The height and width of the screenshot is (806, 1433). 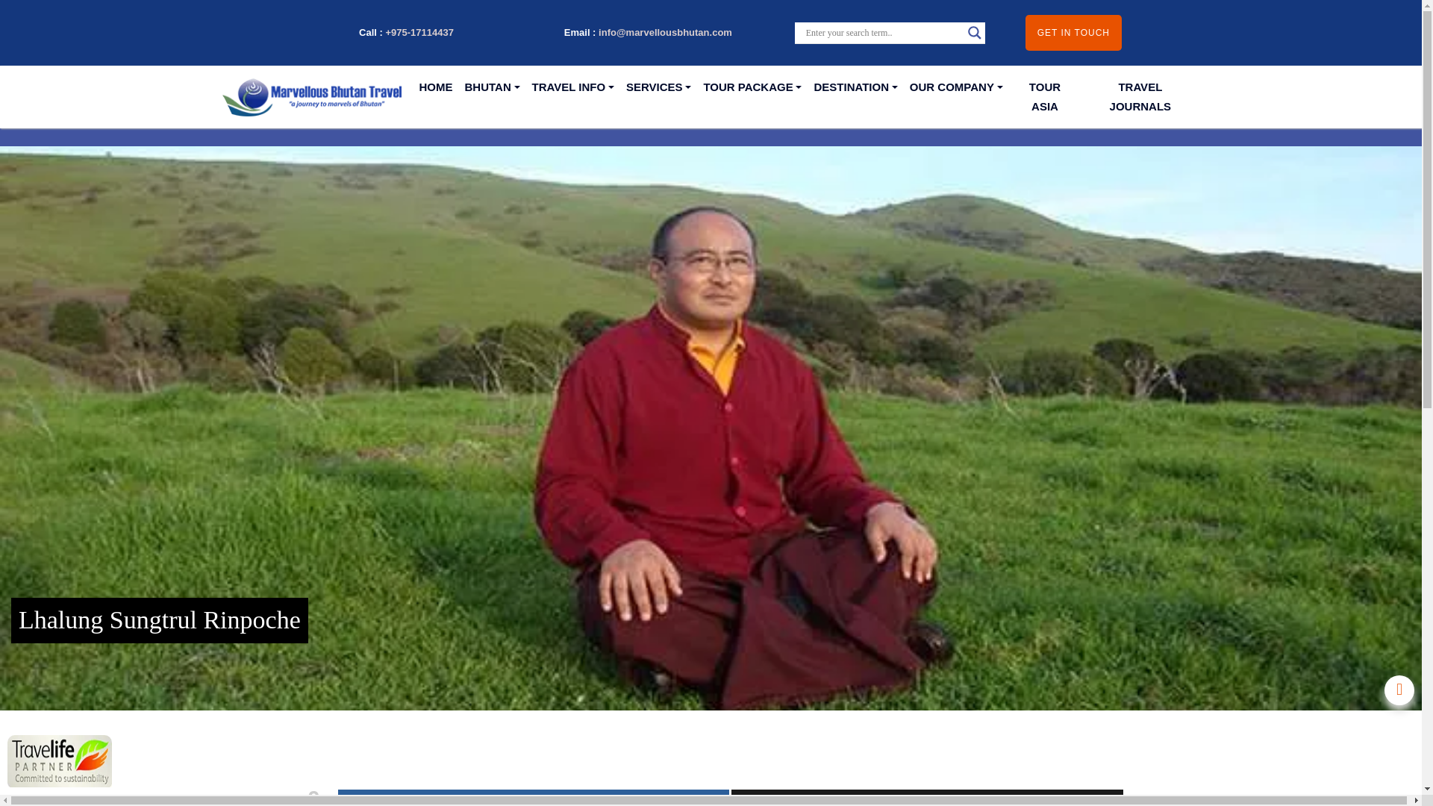 I want to click on Bhutan, so click(x=492, y=87).